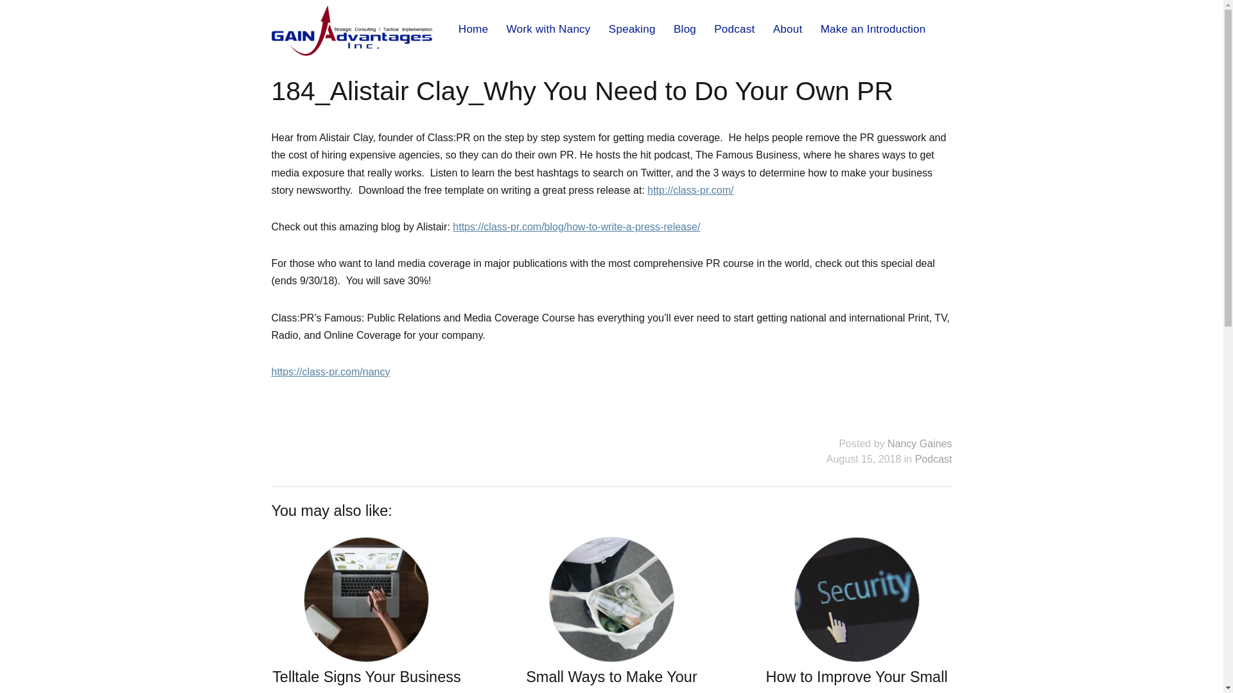 This screenshot has width=1233, height=693. I want to click on Podcast, so click(933, 459).